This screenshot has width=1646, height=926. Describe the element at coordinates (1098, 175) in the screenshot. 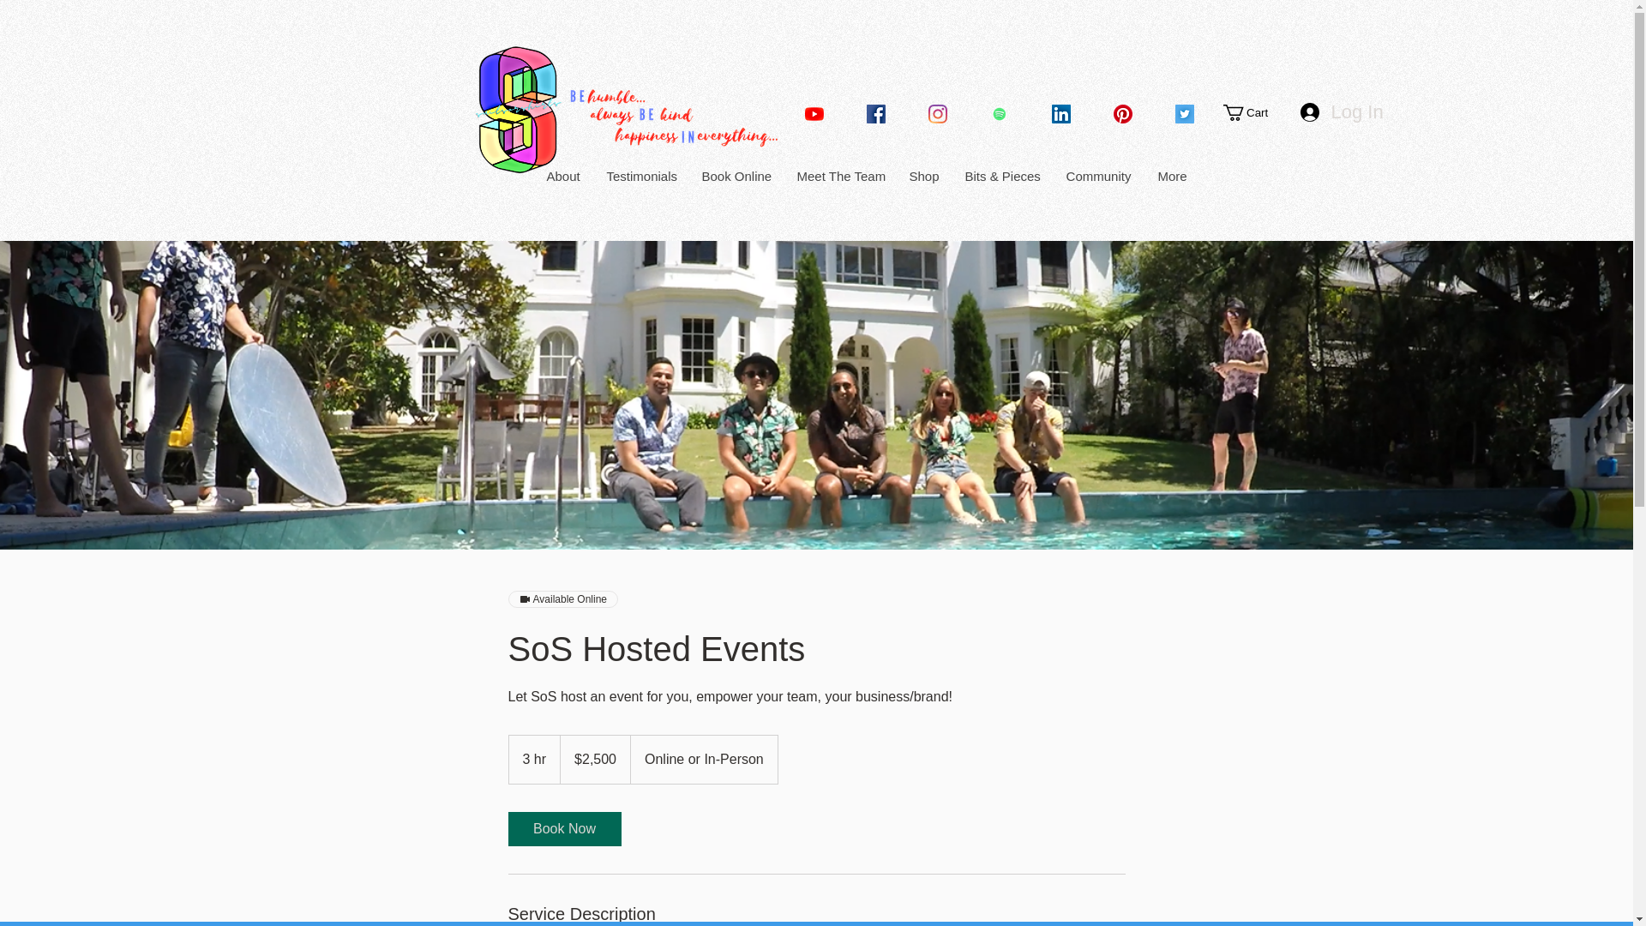

I see `Community` at that location.